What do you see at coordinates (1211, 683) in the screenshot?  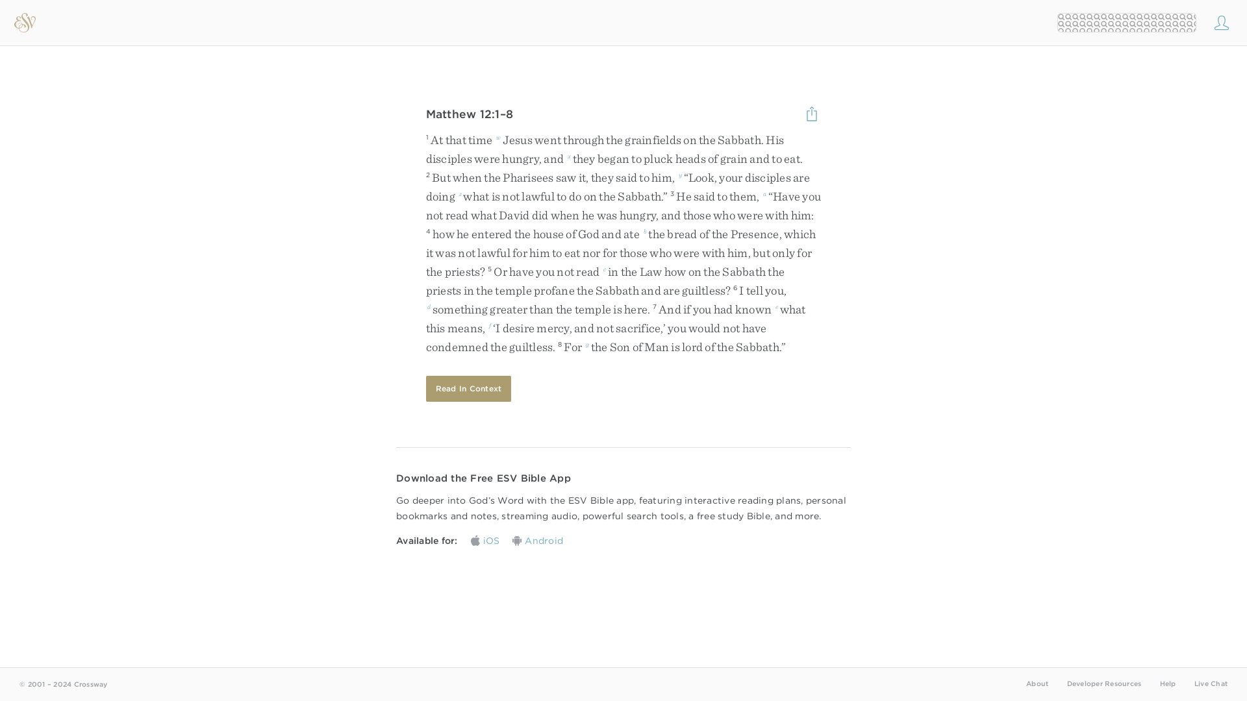 I see `Live Chat` at bounding box center [1211, 683].